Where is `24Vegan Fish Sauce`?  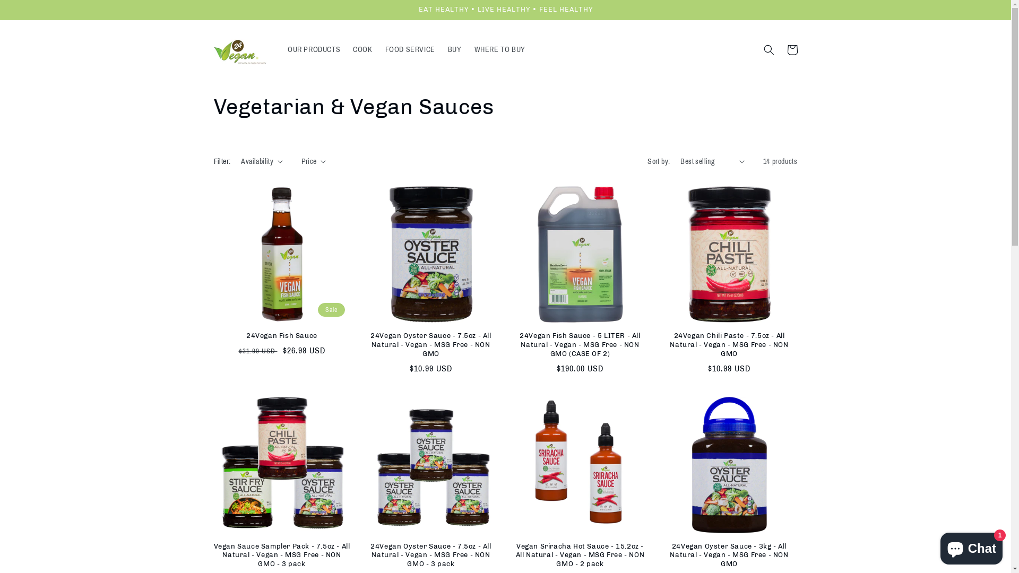 24Vegan Fish Sauce is located at coordinates (281, 336).